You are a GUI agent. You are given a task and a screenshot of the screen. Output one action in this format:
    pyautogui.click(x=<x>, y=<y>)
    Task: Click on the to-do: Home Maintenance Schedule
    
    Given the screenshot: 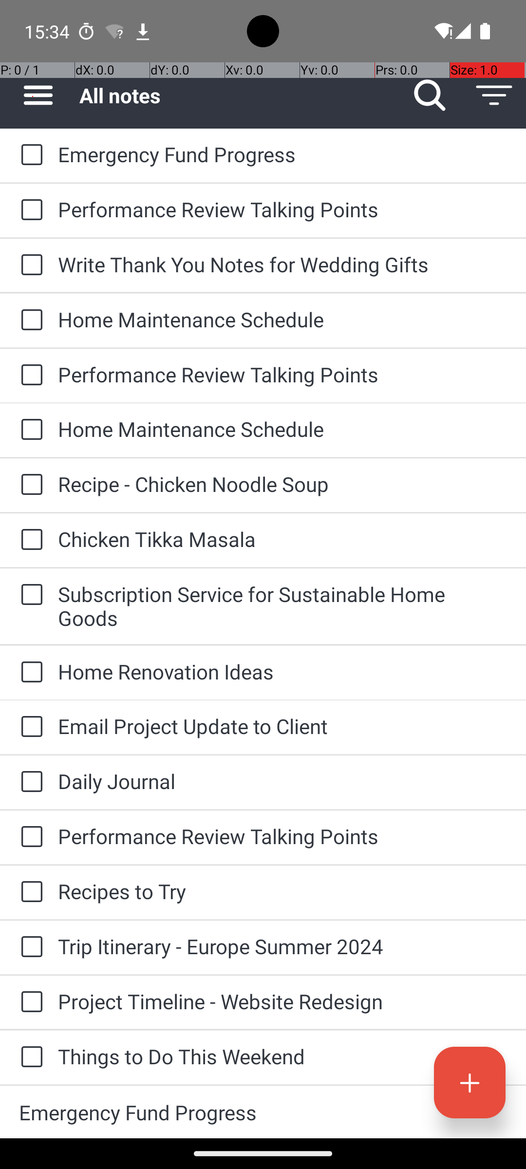 What is the action you would take?
    pyautogui.click(x=29, y=321)
    